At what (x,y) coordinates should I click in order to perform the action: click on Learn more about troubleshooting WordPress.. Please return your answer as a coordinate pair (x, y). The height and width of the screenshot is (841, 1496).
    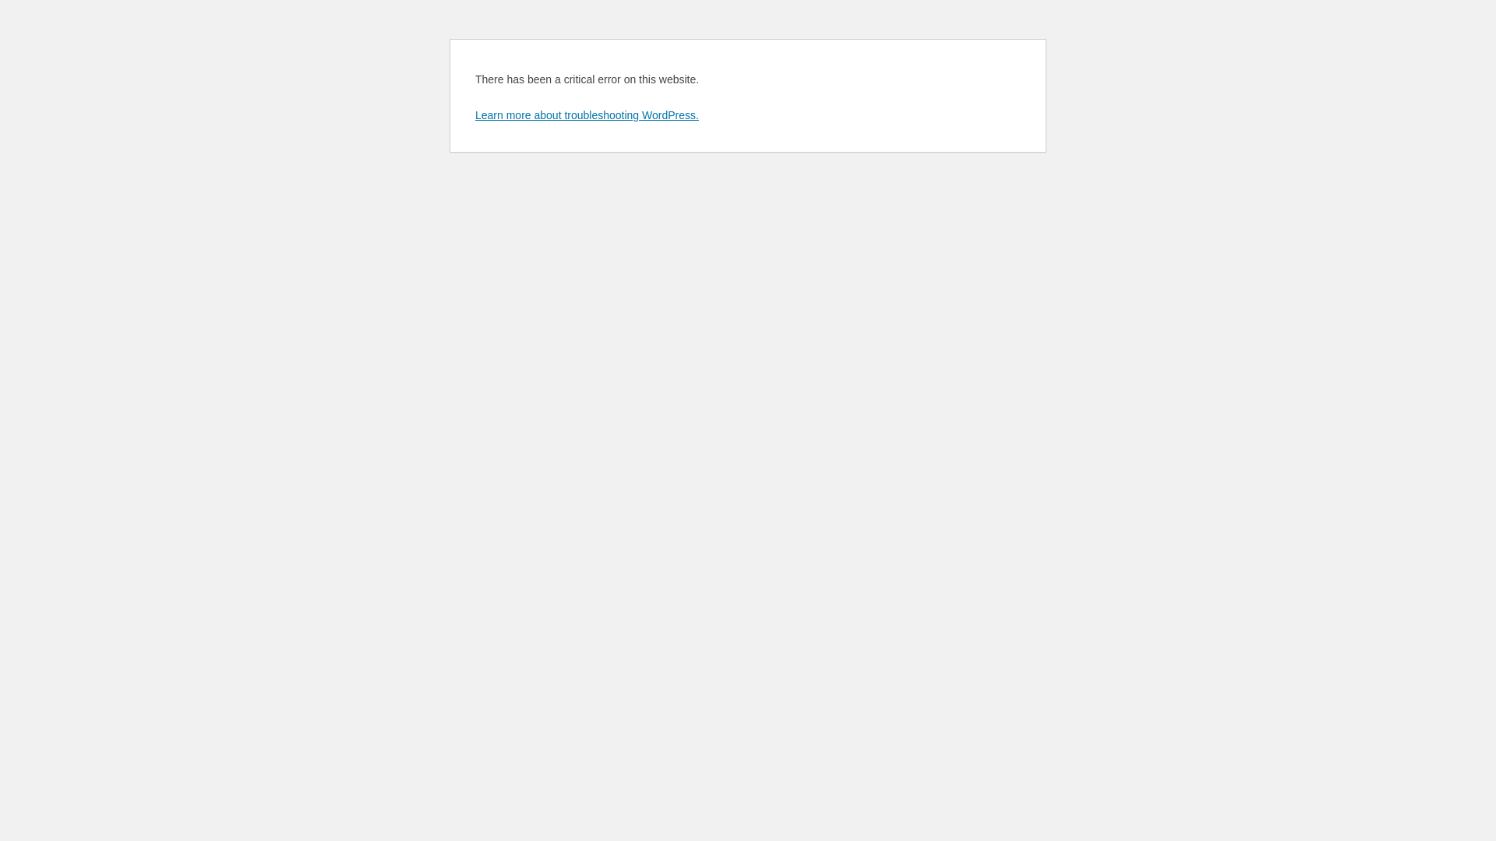
    Looking at the image, I should click on (587, 115).